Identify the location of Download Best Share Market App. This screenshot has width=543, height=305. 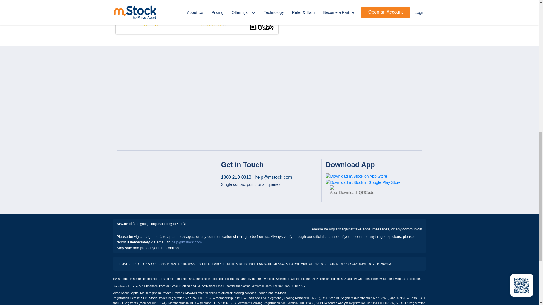
(363, 182).